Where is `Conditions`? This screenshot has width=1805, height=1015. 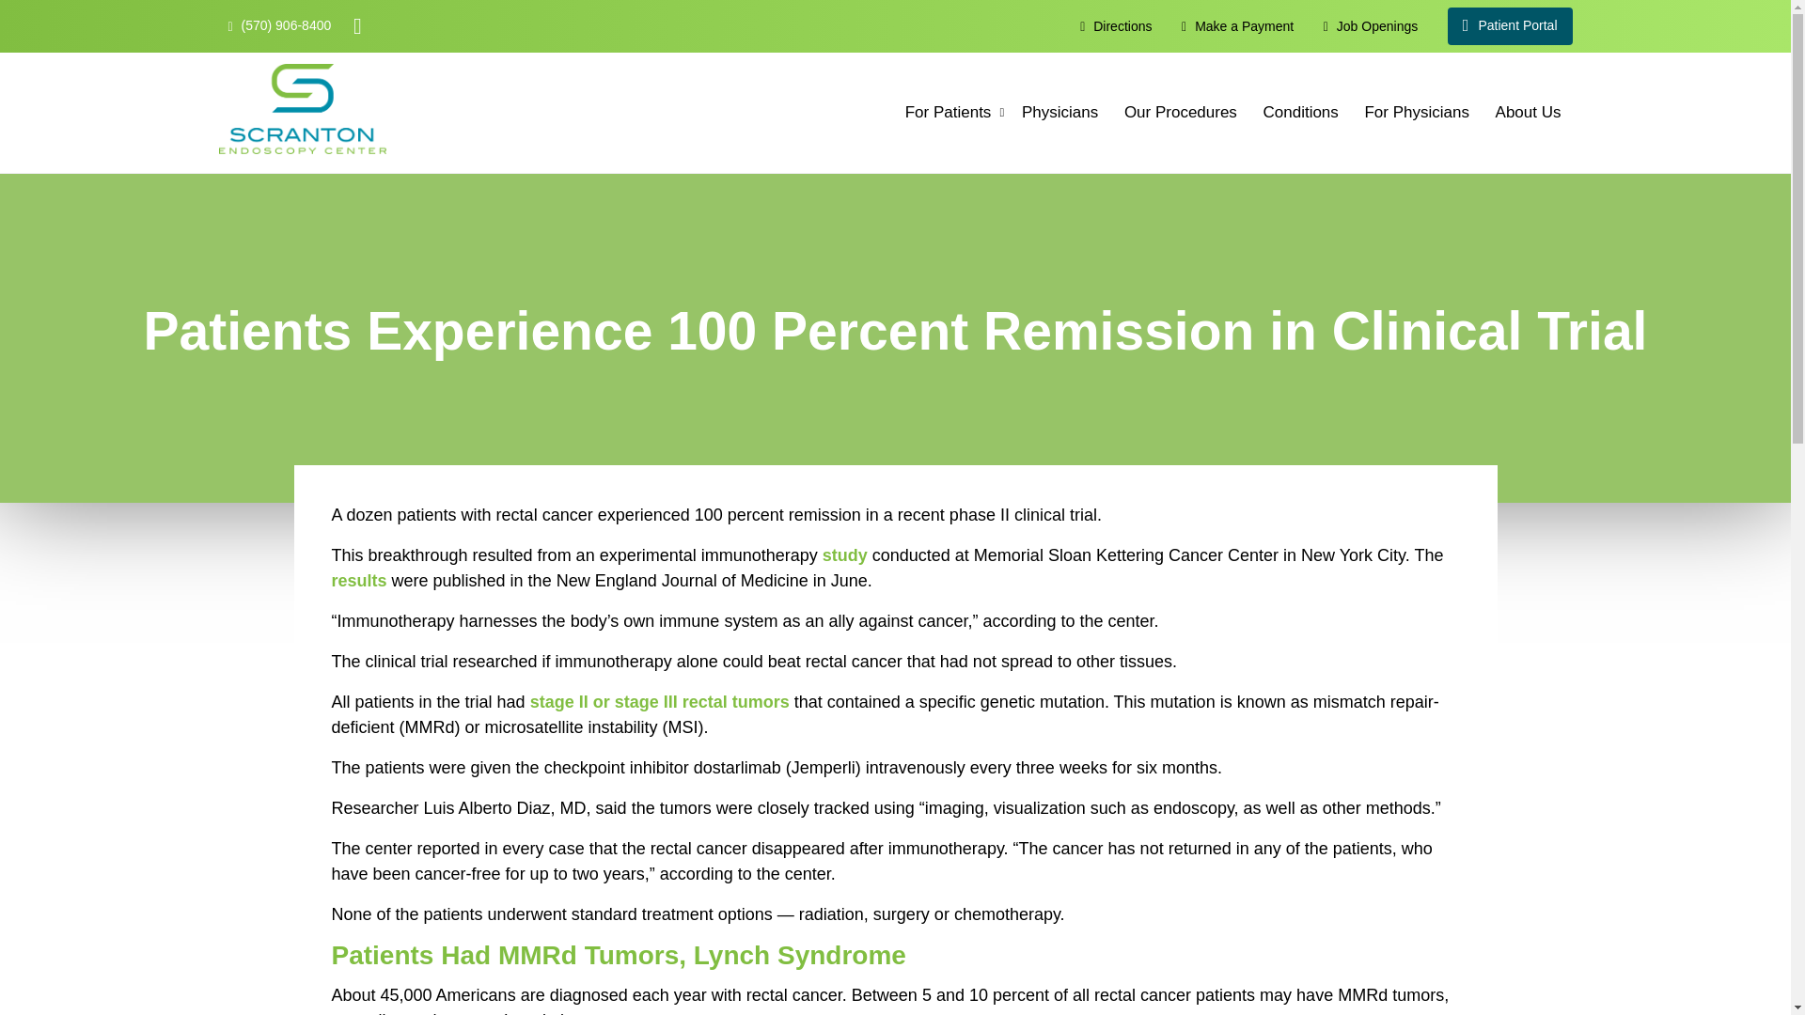
Conditions is located at coordinates (1301, 113).